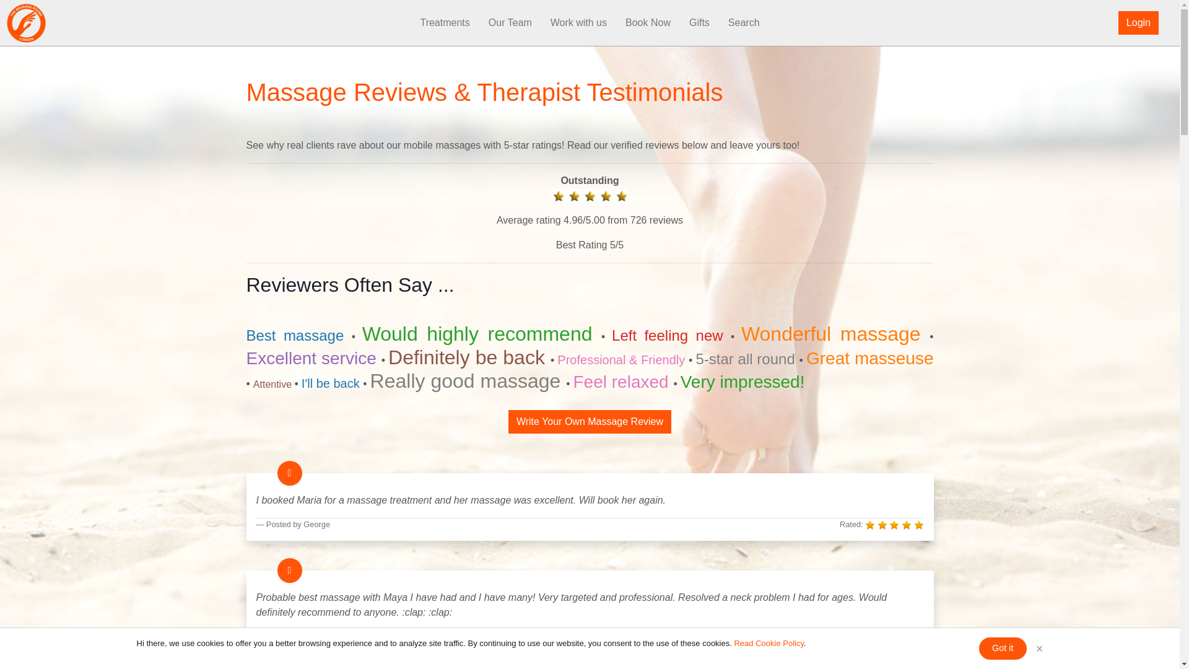 This screenshot has width=1189, height=669. Describe the element at coordinates (445, 23) in the screenshot. I see `Treatments` at that location.